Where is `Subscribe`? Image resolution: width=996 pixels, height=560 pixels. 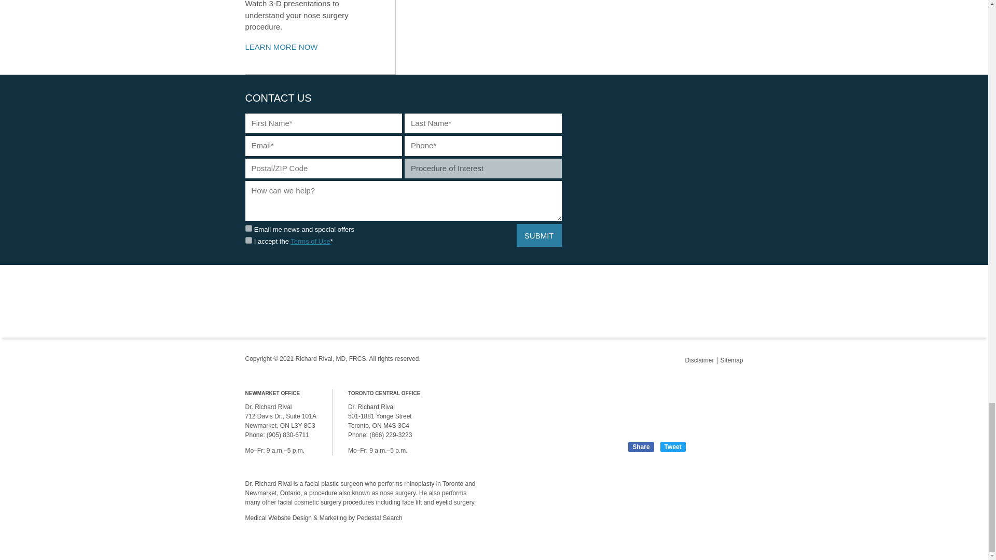 Subscribe is located at coordinates (248, 228).